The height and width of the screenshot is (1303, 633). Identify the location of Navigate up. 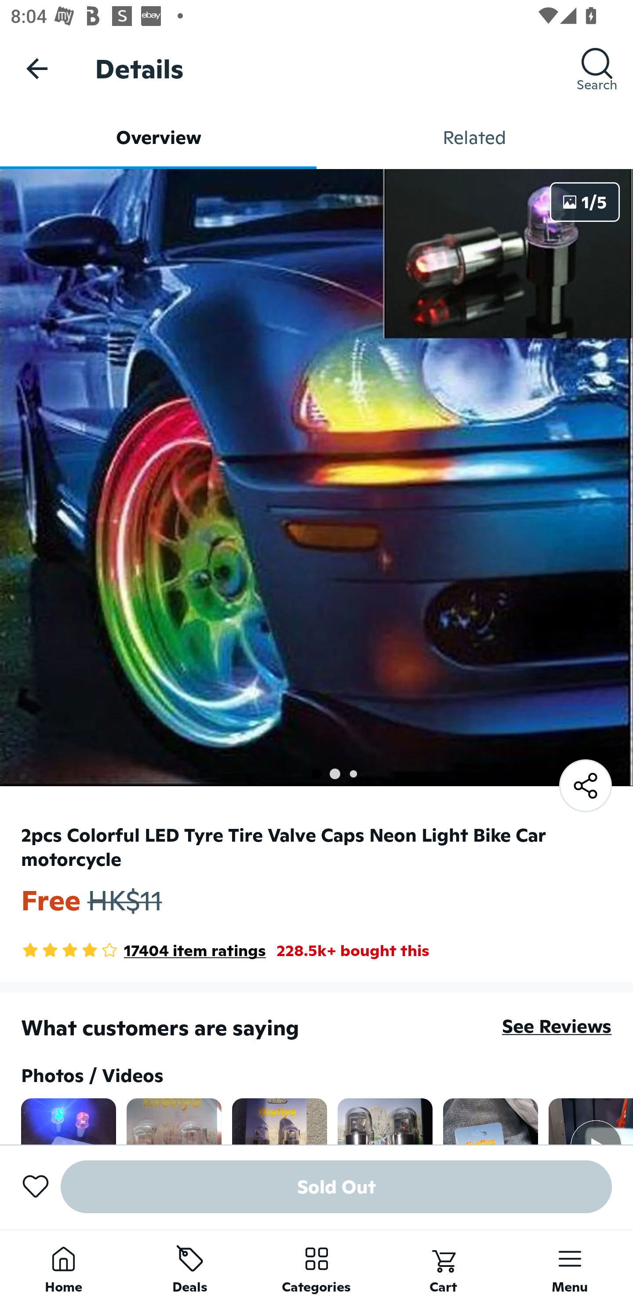
(37, 68).